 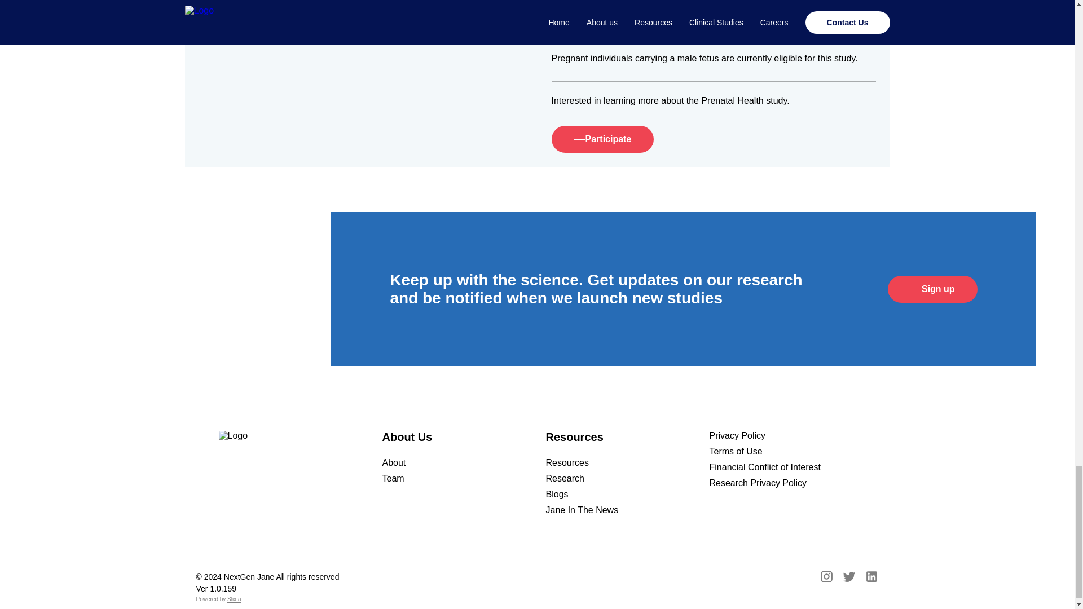 I want to click on Financial Conflict of Interest, so click(x=765, y=467).